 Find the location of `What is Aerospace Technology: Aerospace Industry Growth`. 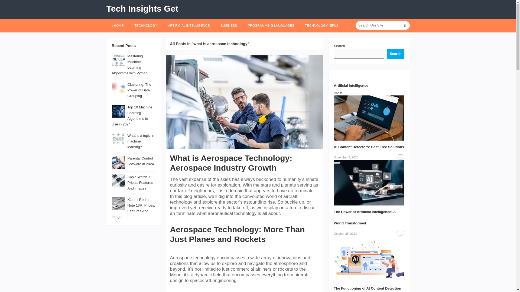

What is Aerospace Technology: Aerospace Industry Growth is located at coordinates (231, 163).